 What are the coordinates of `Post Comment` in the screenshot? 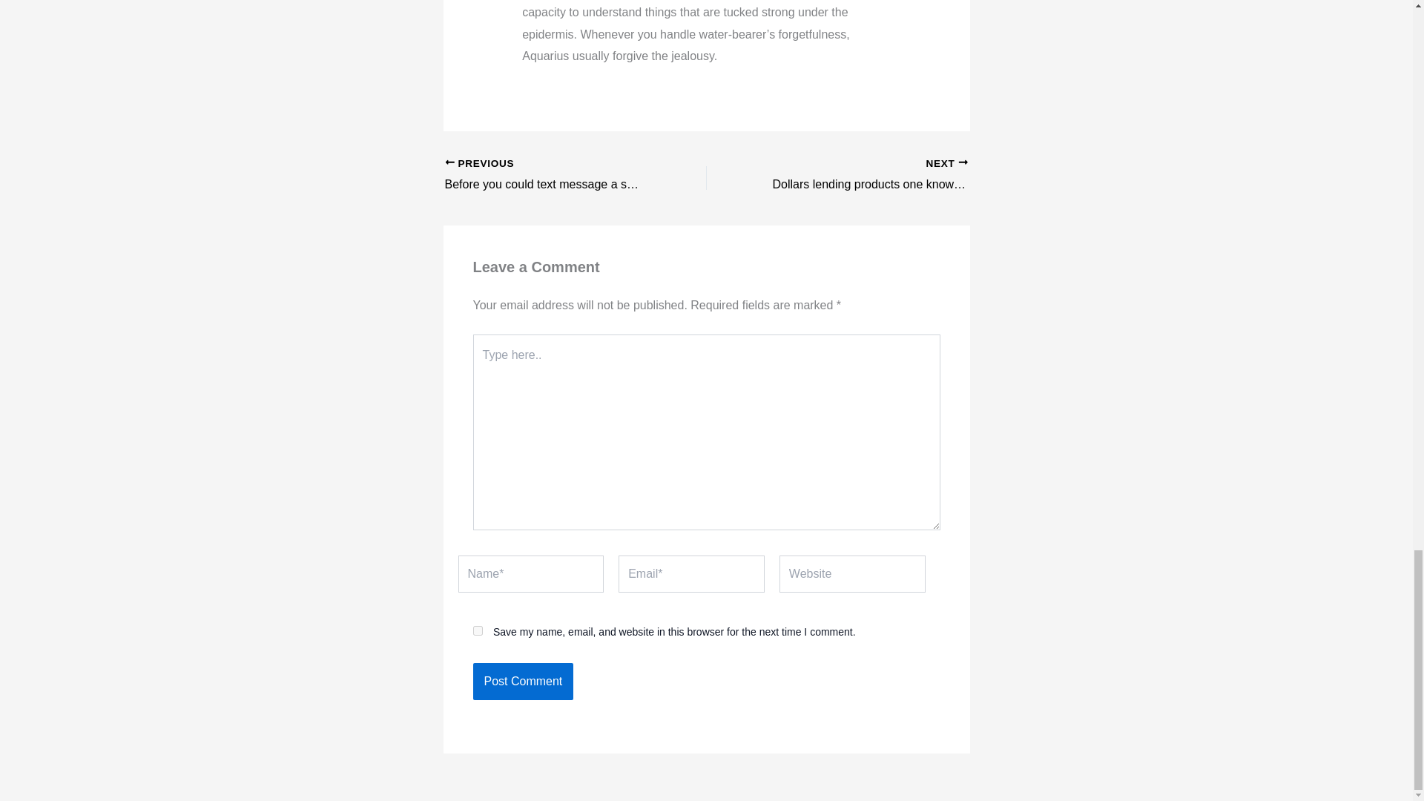 It's located at (523, 681).